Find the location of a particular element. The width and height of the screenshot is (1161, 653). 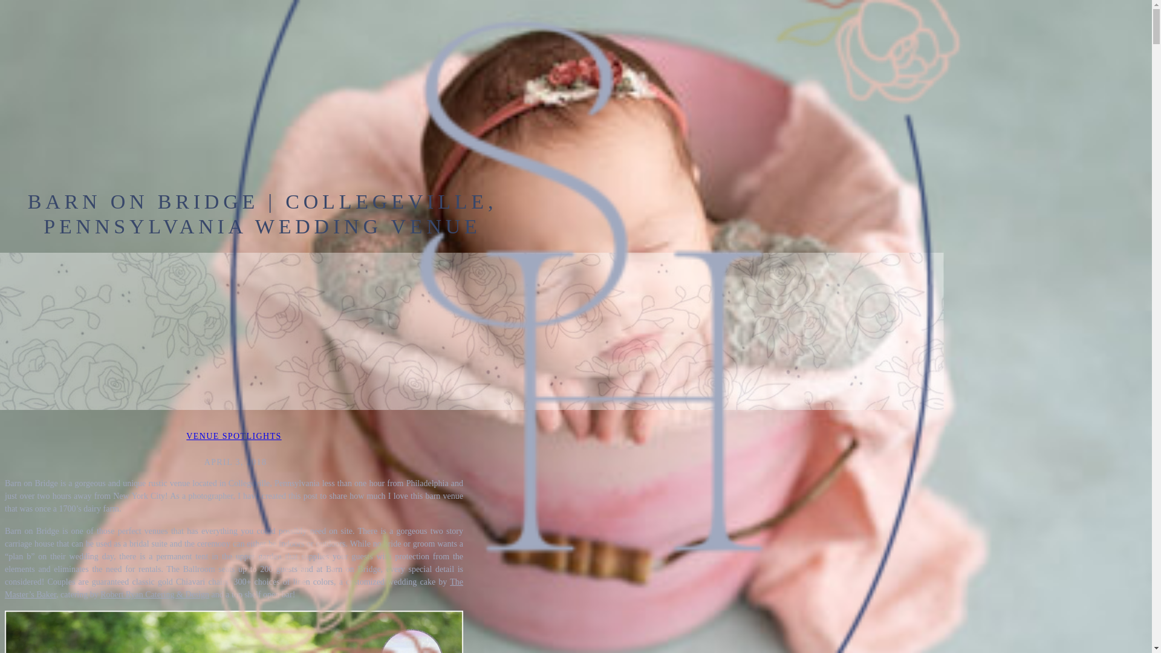

VENUE SPOTLIGHTS is located at coordinates (233, 436).